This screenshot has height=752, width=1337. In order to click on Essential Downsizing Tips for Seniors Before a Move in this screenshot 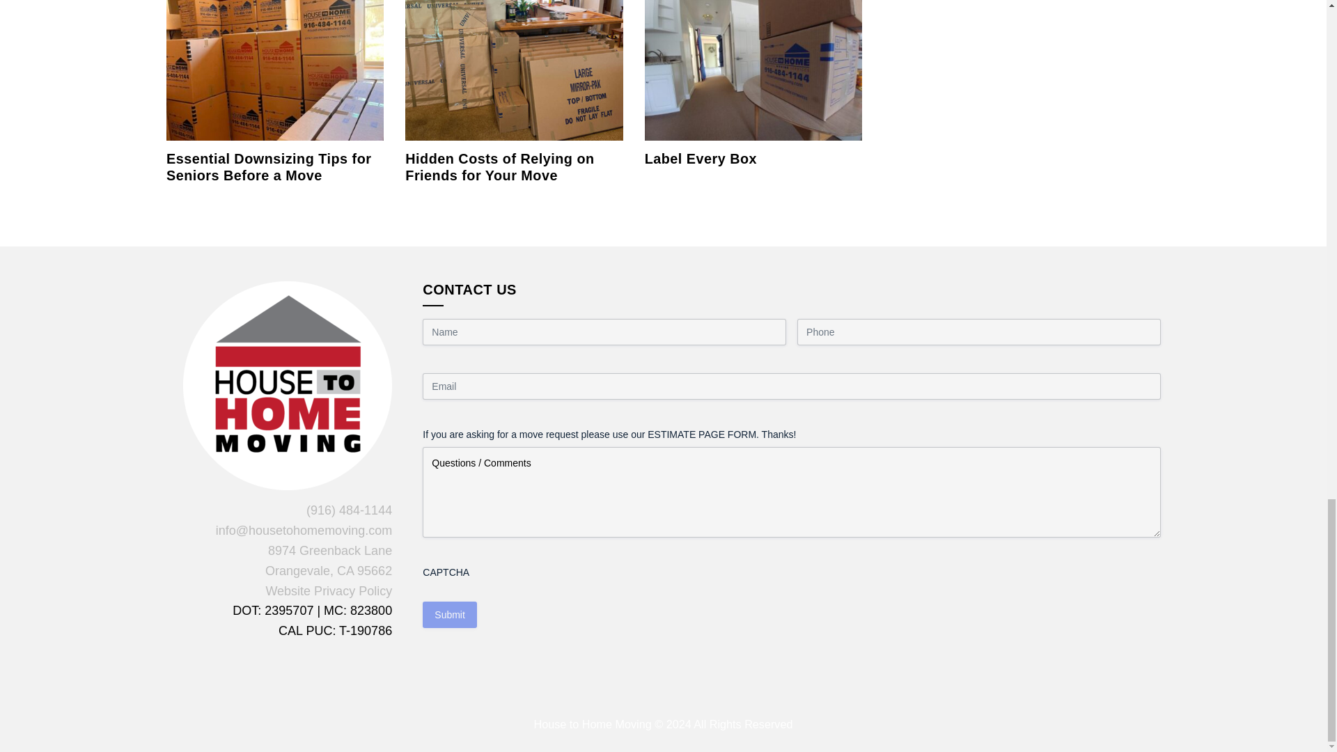, I will do `click(269, 167)`.